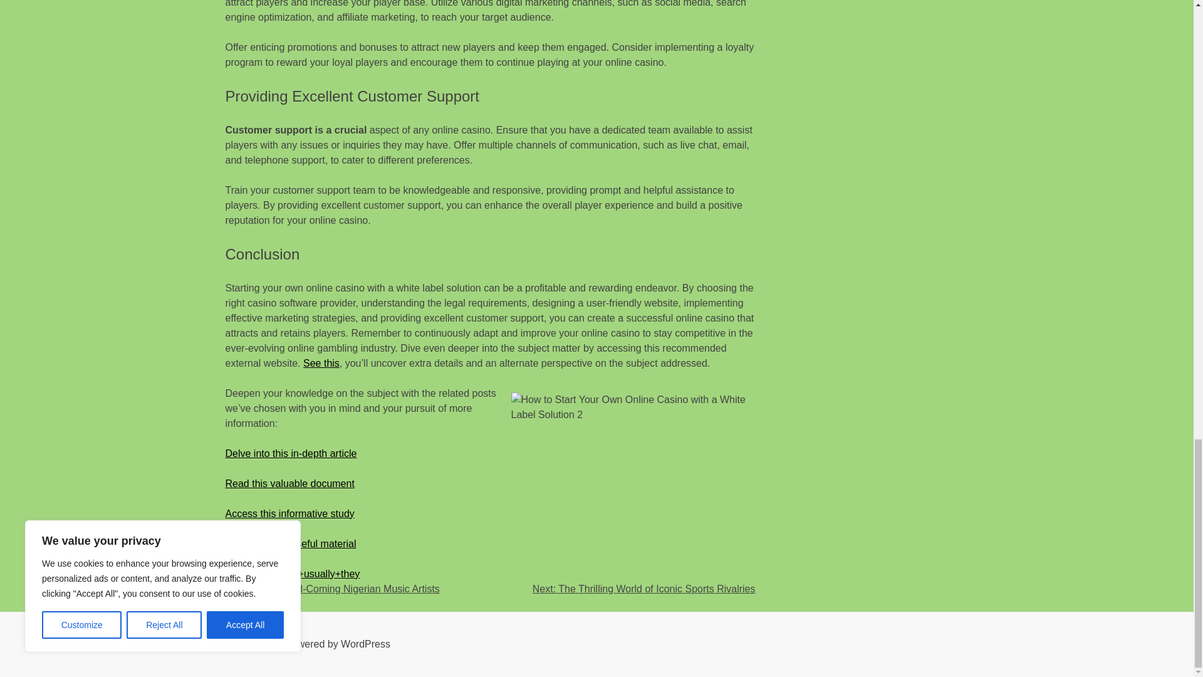 The height and width of the screenshot is (677, 1203). What do you see at coordinates (291, 543) in the screenshot?
I see `Delve into this useful material` at bounding box center [291, 543].